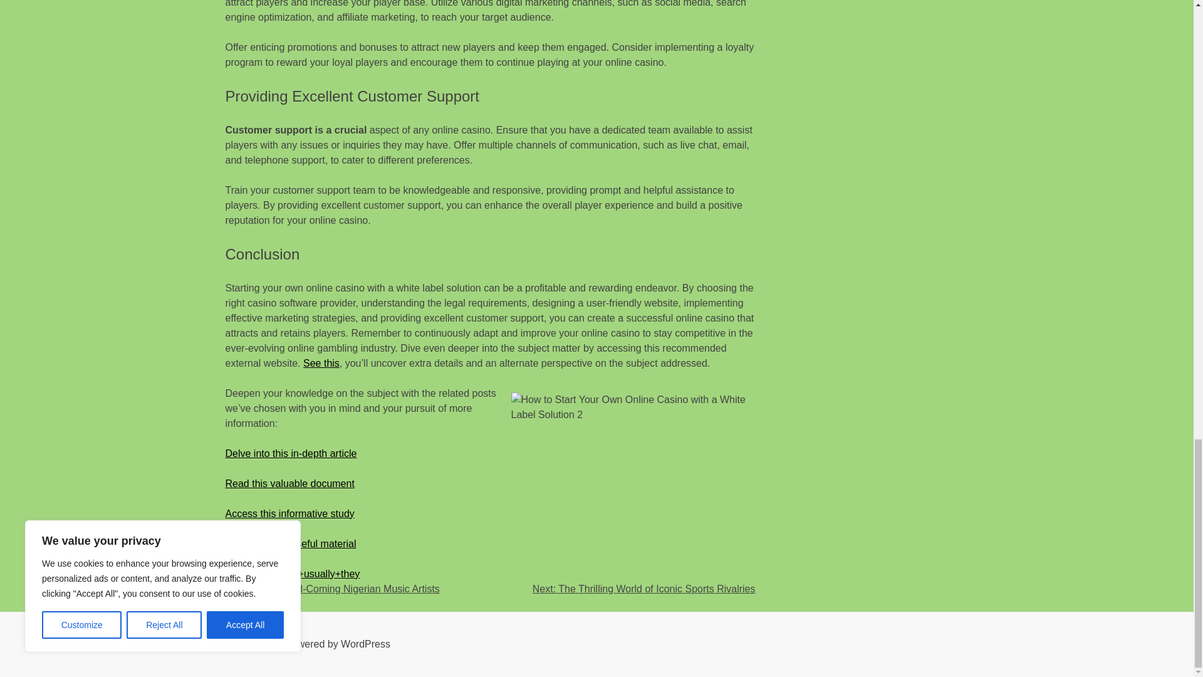 The height and width of the screenshot is (677, 1203). What do you see at coordinates (291, 543) in the screenshot?
I see `Delve into this useful material` at bounding box center [291, 543].